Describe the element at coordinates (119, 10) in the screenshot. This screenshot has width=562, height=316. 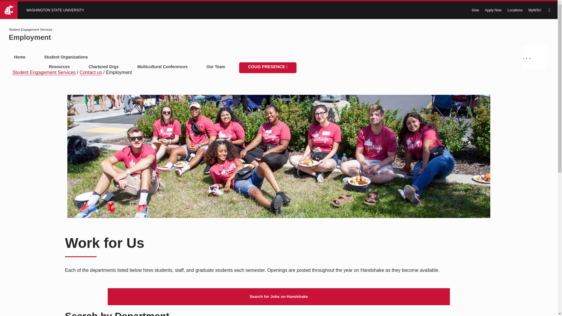
I see `WASHINGTON STATE UNIVERSITY` at that location.